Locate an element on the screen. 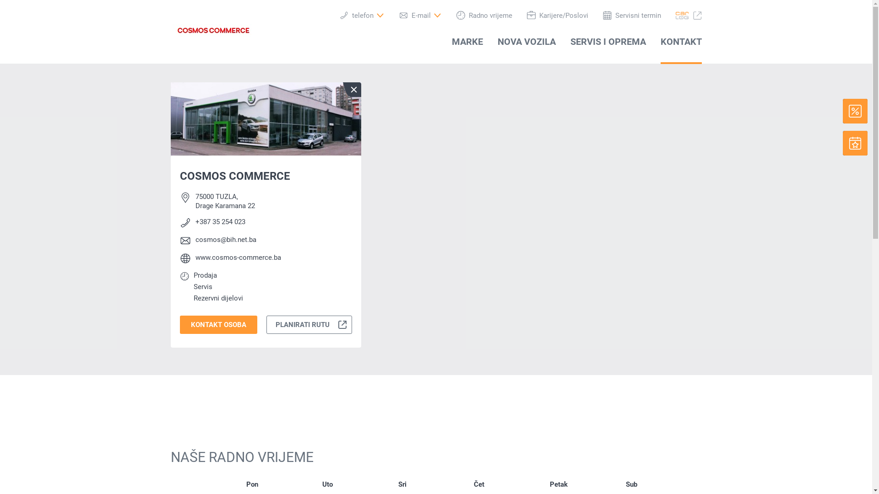  +387 35 254 023 is located at coordinates (220, 222).